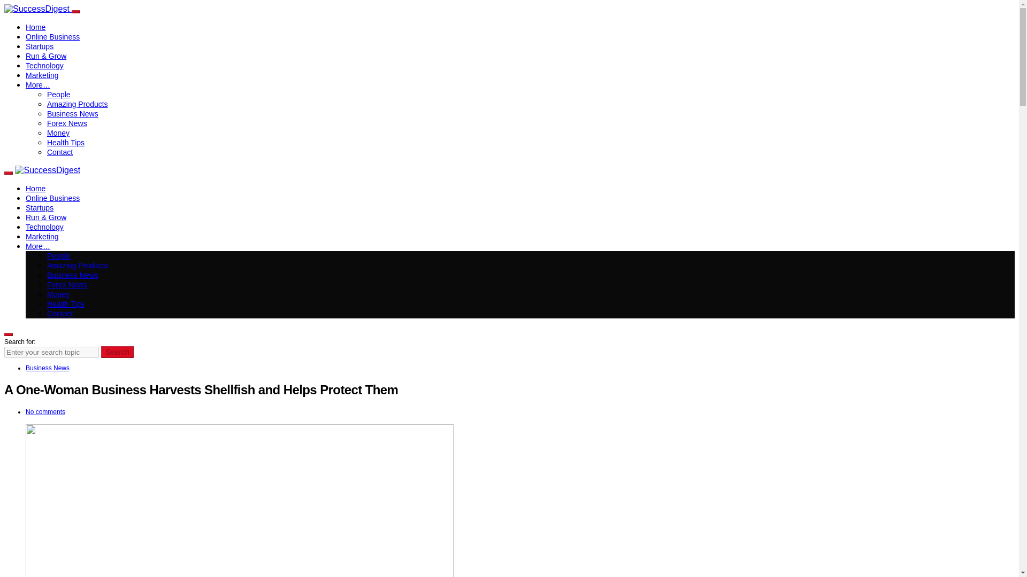 The height and width of the screenshot is (577, 1027). I want to click on Technology, so click(45, 65).